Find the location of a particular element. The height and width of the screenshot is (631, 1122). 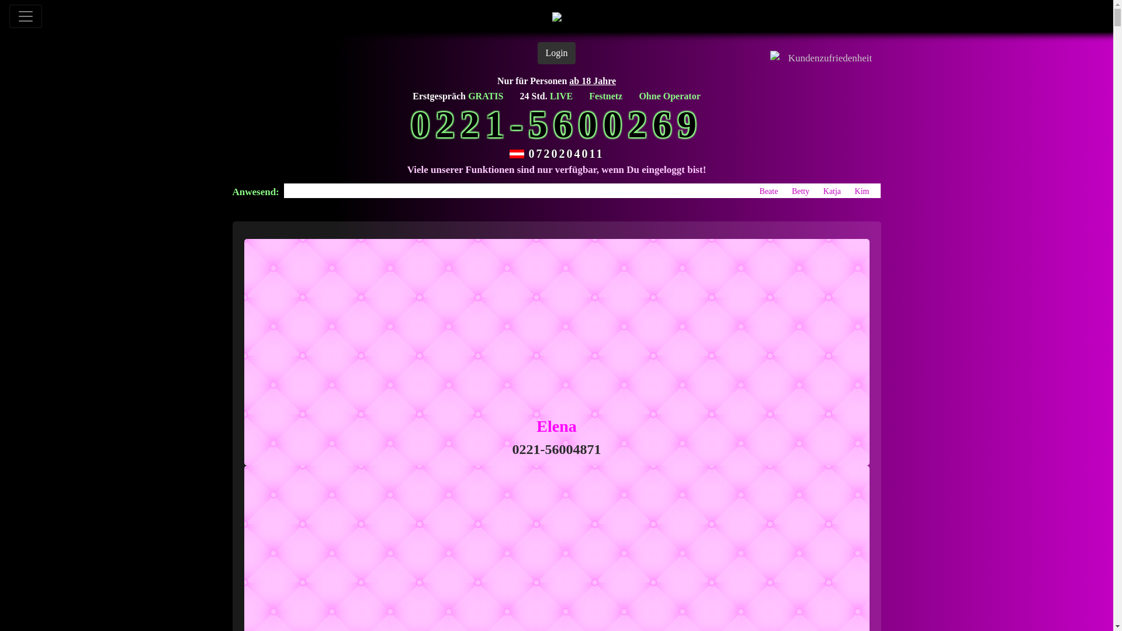

0221-56004871 is located at coordinates (556, 449).